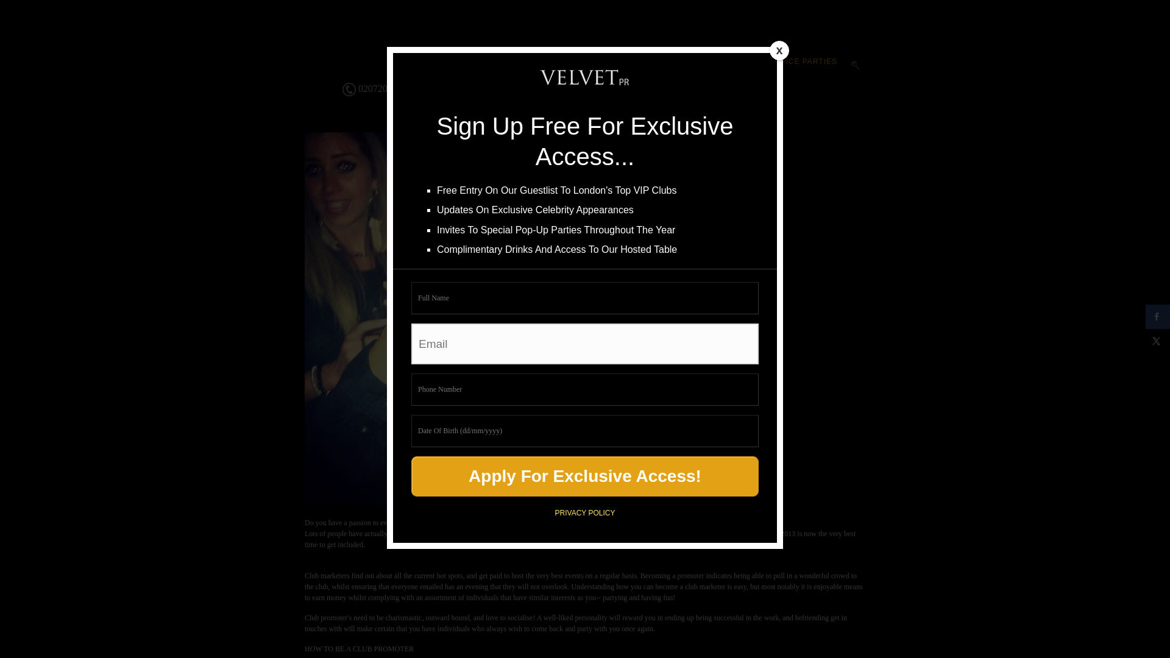 The width and height of the screenshot is (1170, 658). What do you see at coordinates (779, 50) in the screenshot?
I see `Close` at bounding box center [779, 50].